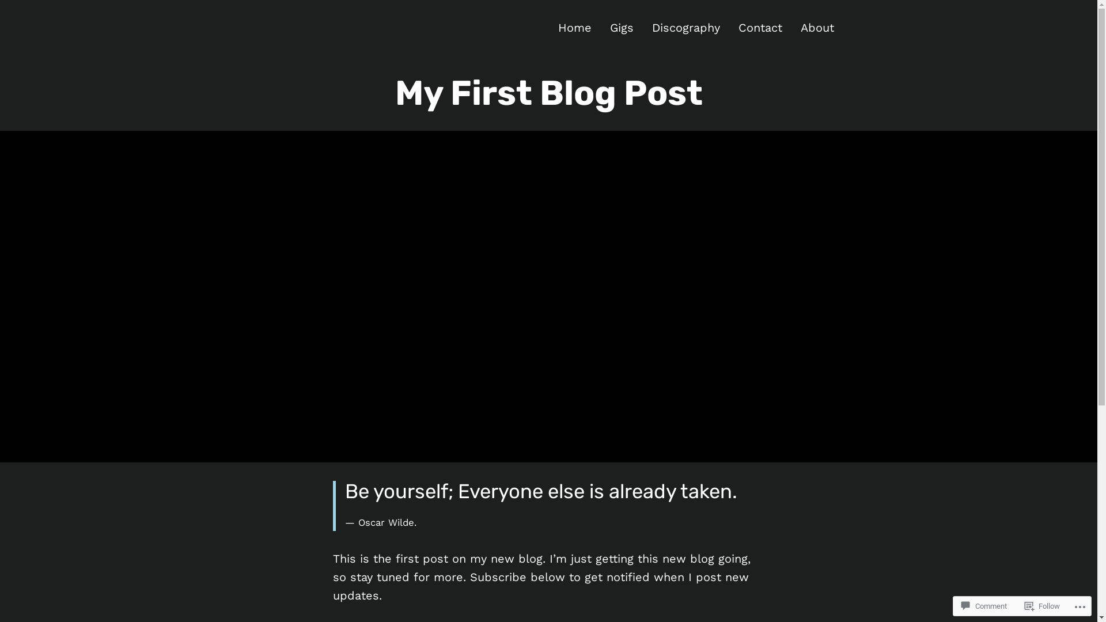  Describe the element at coordinates (686, 28) in the screenshot. I see `Discography` at that location.